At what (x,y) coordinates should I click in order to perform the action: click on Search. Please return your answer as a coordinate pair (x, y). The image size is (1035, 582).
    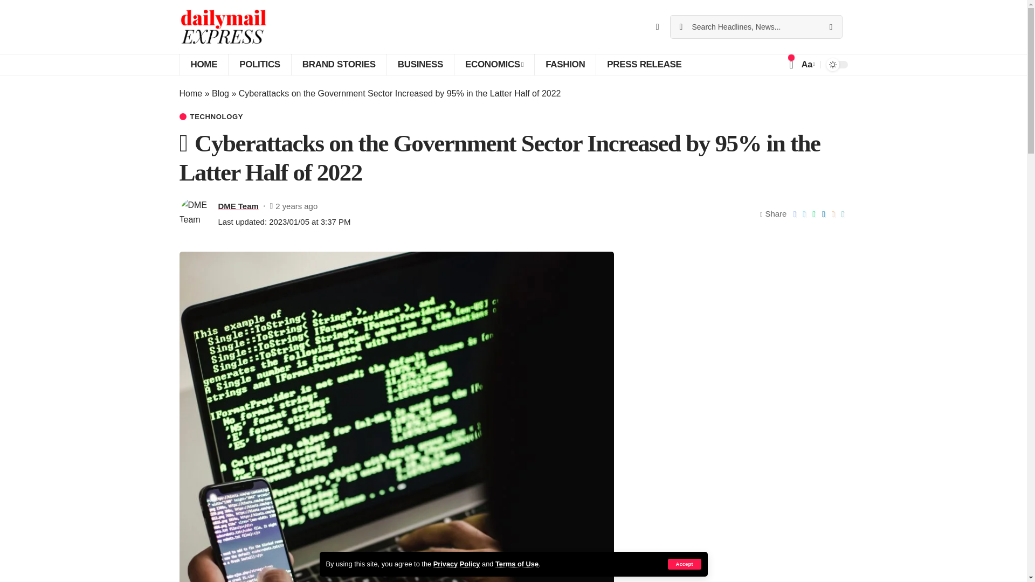
    Looking at the image, I should click on (830, 27).